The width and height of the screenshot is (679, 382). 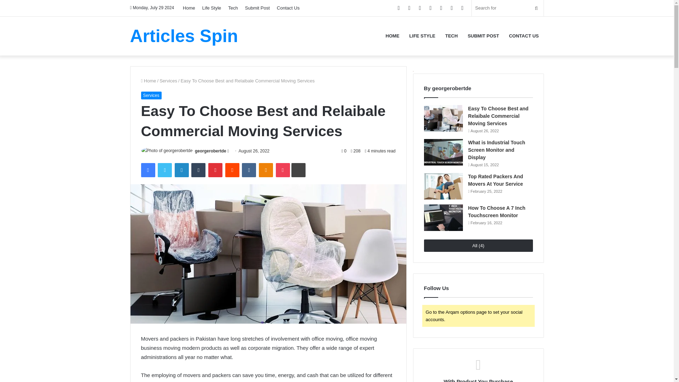 What do you see at coordinates (523, 35) in the screenshot?
I see `CONTACT US` at bounding box center [523, 35].